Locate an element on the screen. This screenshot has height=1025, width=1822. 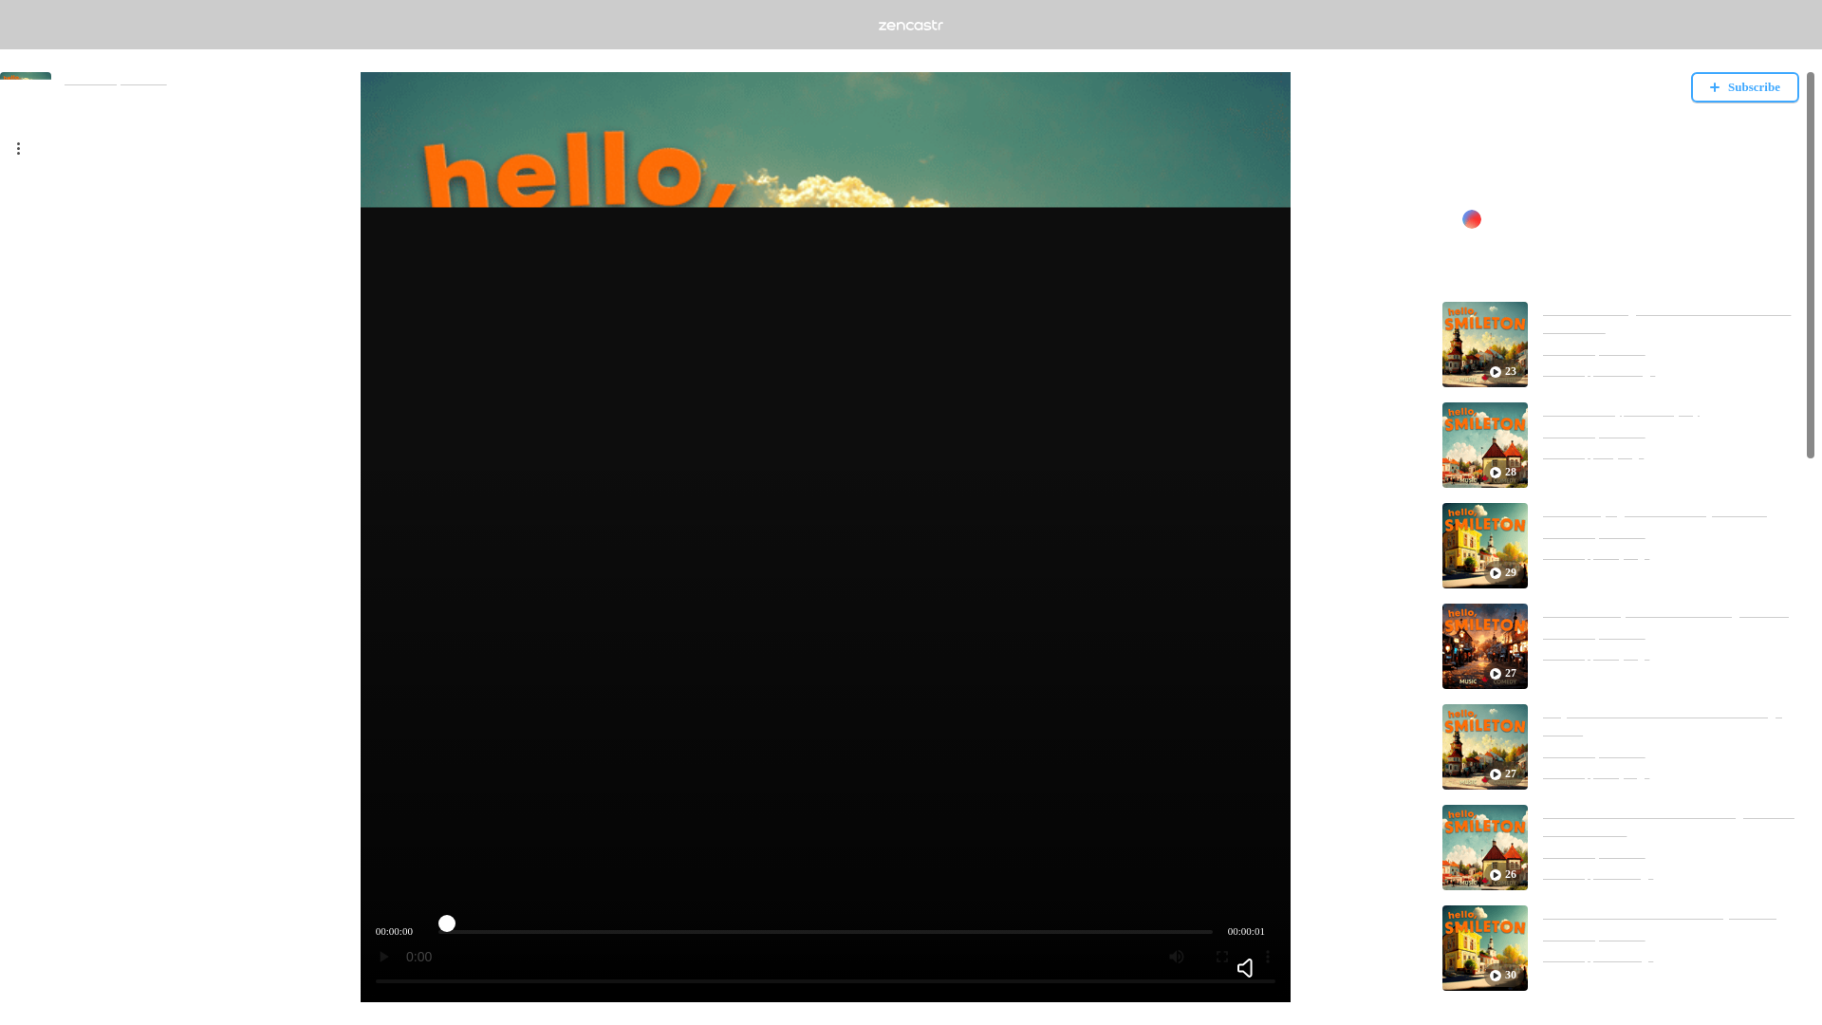
27 is located at coordinates (1485, 645).